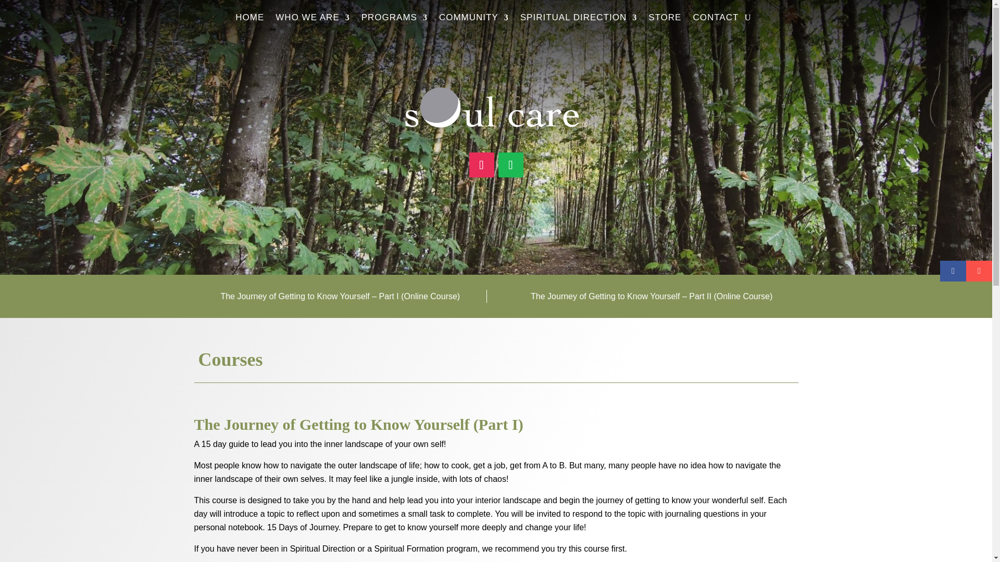  I want to click on COMMUNITY, so click(474, 20).